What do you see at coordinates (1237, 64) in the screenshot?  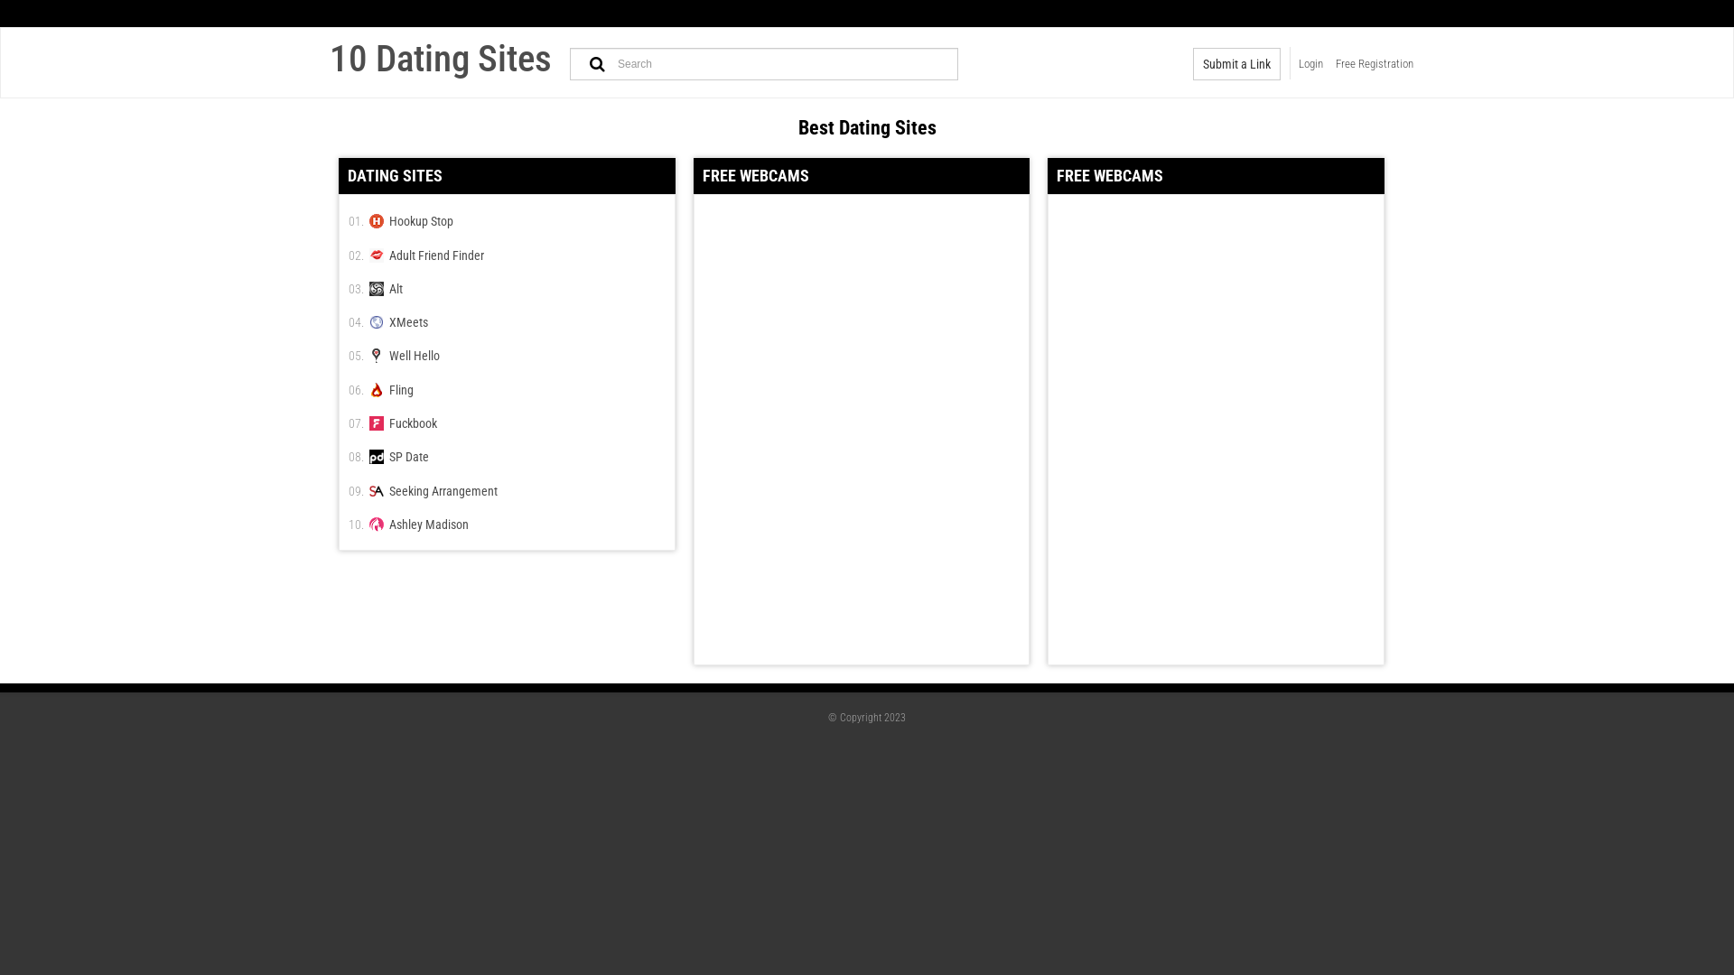 I see `Submit a Link` at bounding box center [1237, 64].